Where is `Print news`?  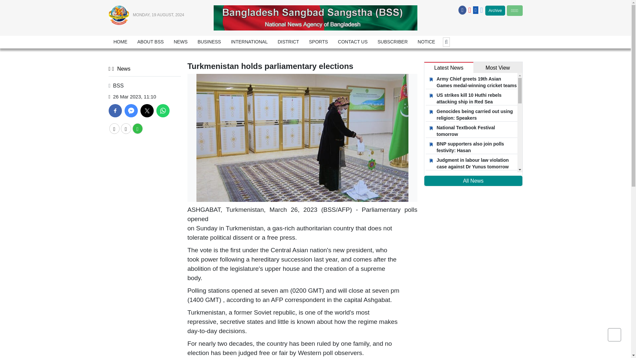
Print news is located at coordinates (137, 128).